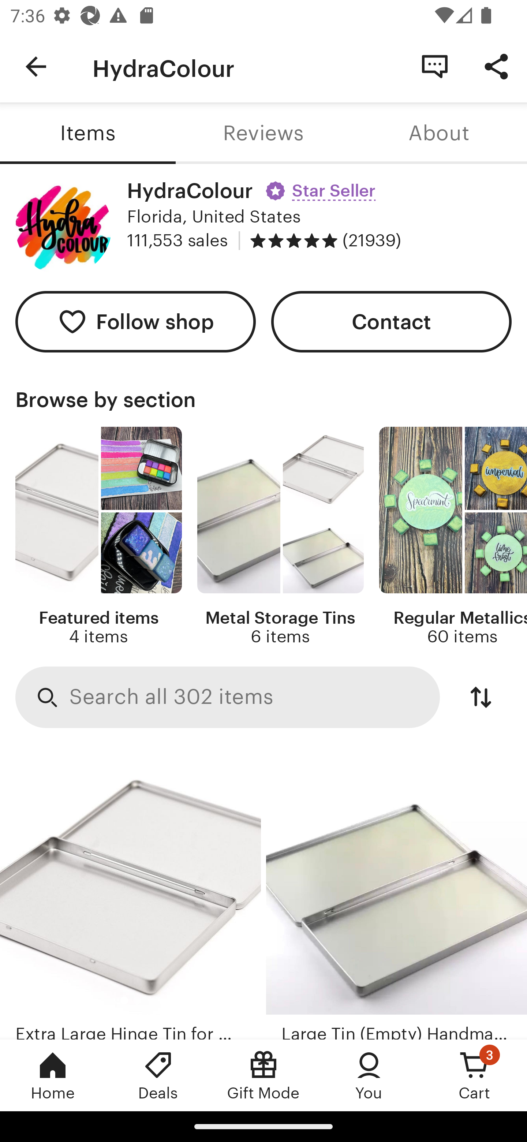 Image resolution: width=527 pixels, height=1142 pixels. What do you see at coordinates (263, 133) in the screenshot?
I see `Reviews` at bounding box center [263, 133].